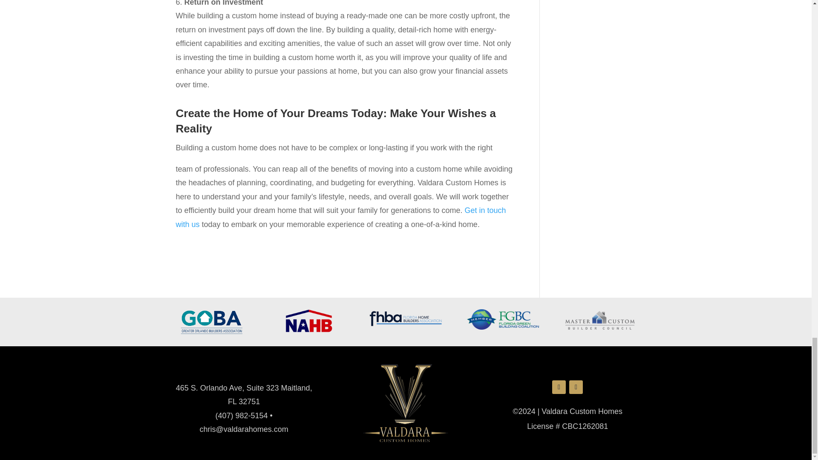 Image resolution: width=818 pixels, height=460 pixels. What do you see at coordinates (308, 320) in the screenshot?
I see `NAHB` at bounding box center [308, 320].